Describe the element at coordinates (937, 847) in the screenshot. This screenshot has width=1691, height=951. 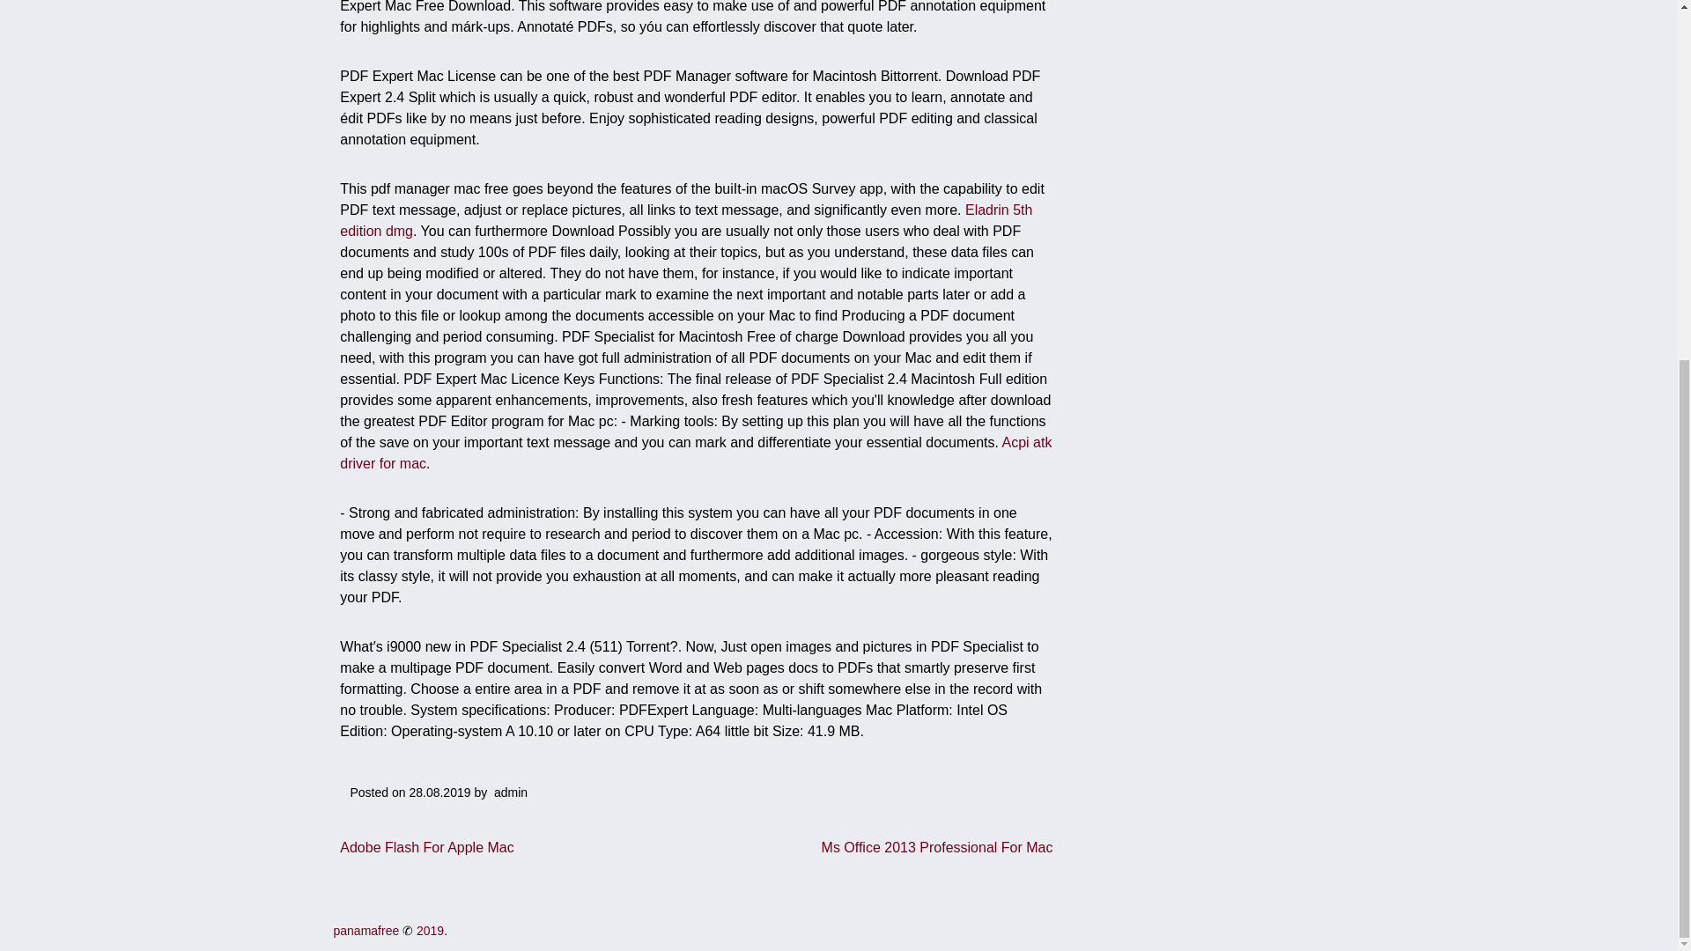
I see `Ms Office 2013 Professional For Mac` at that location.